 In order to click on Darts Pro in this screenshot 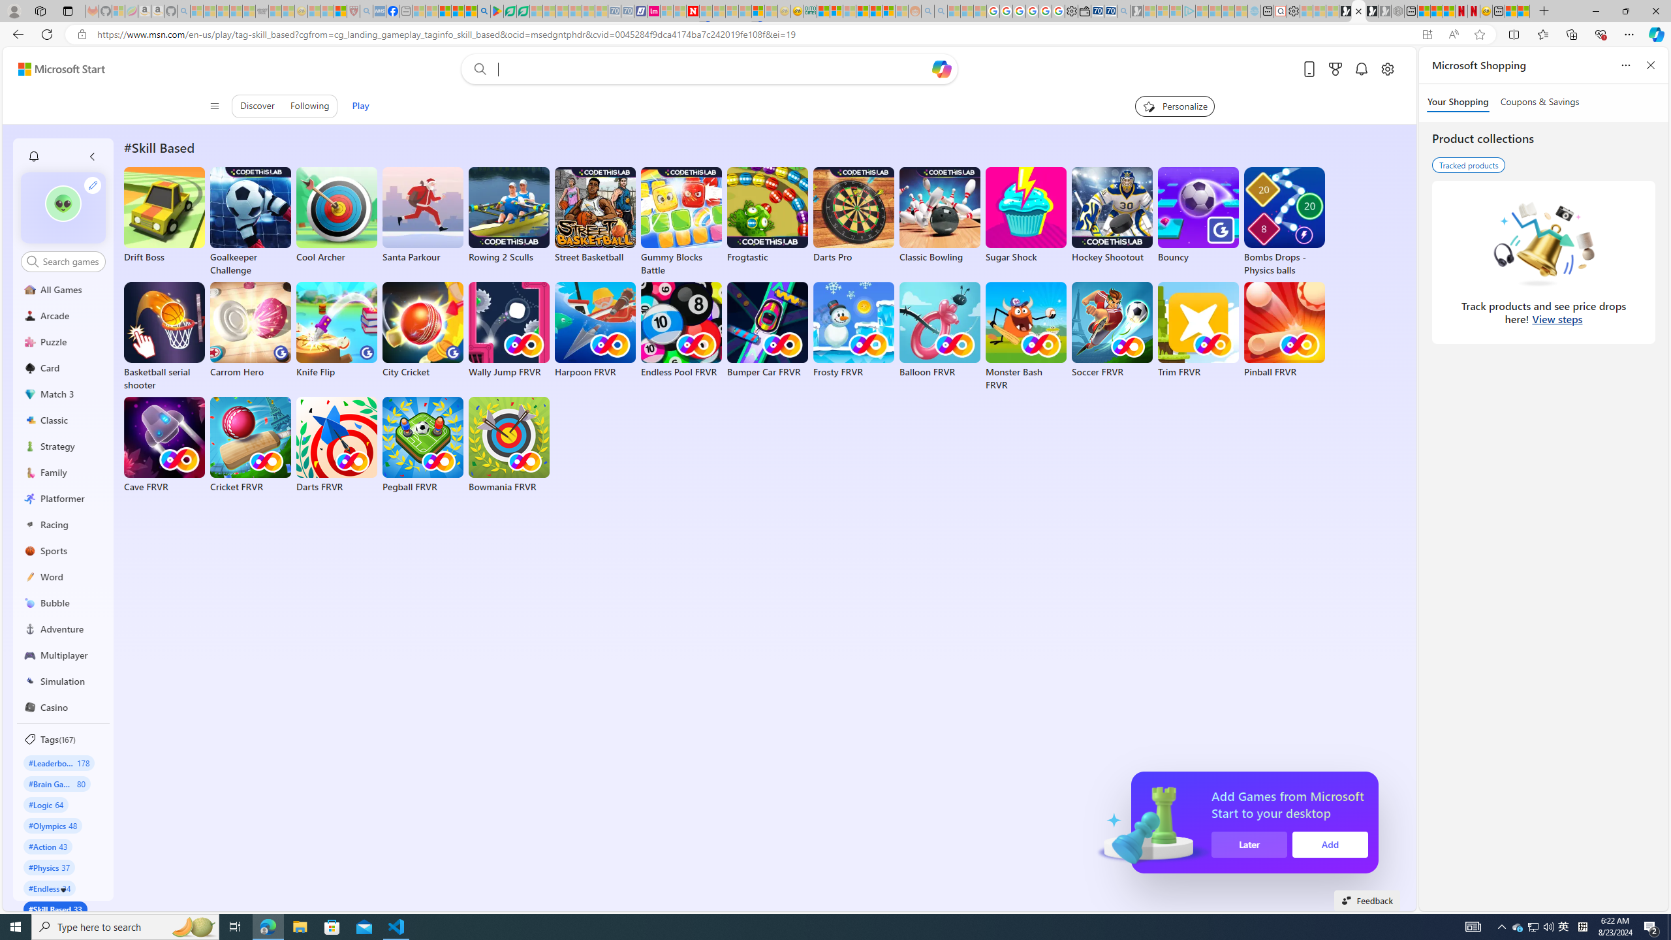, I will do `click(854, 215)`.